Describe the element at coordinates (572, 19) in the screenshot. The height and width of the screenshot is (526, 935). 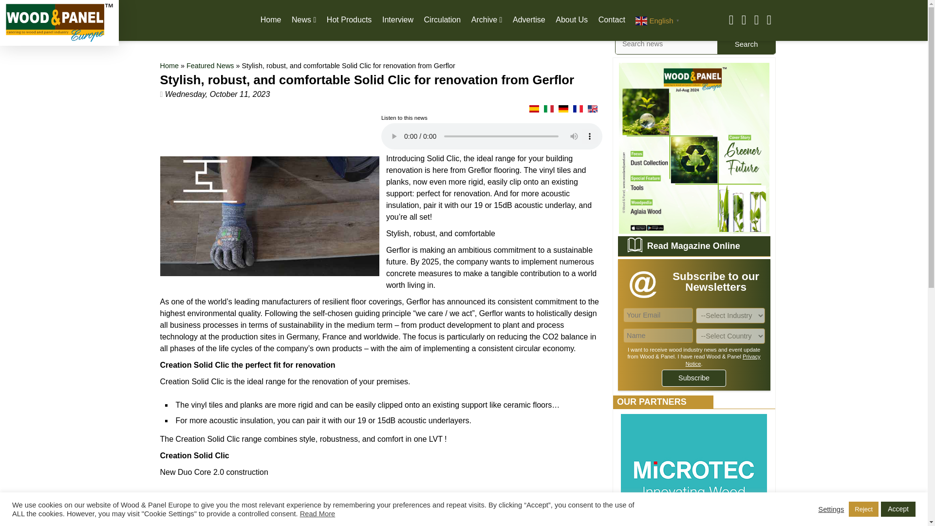
I see `About Us` at that location.